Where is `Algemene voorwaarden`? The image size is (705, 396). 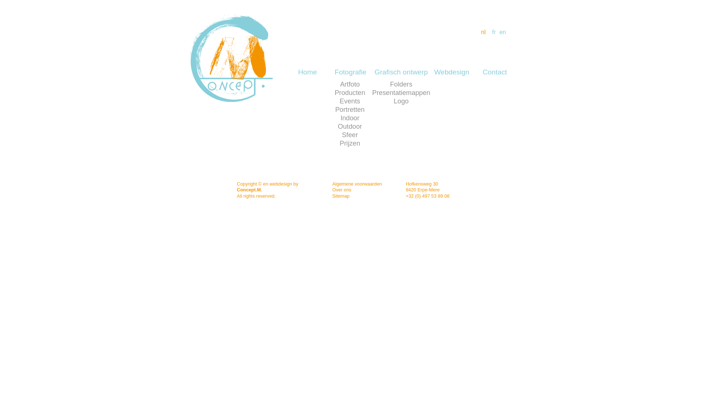 Algemene voorwaarden is located at coordinates (357, 184).